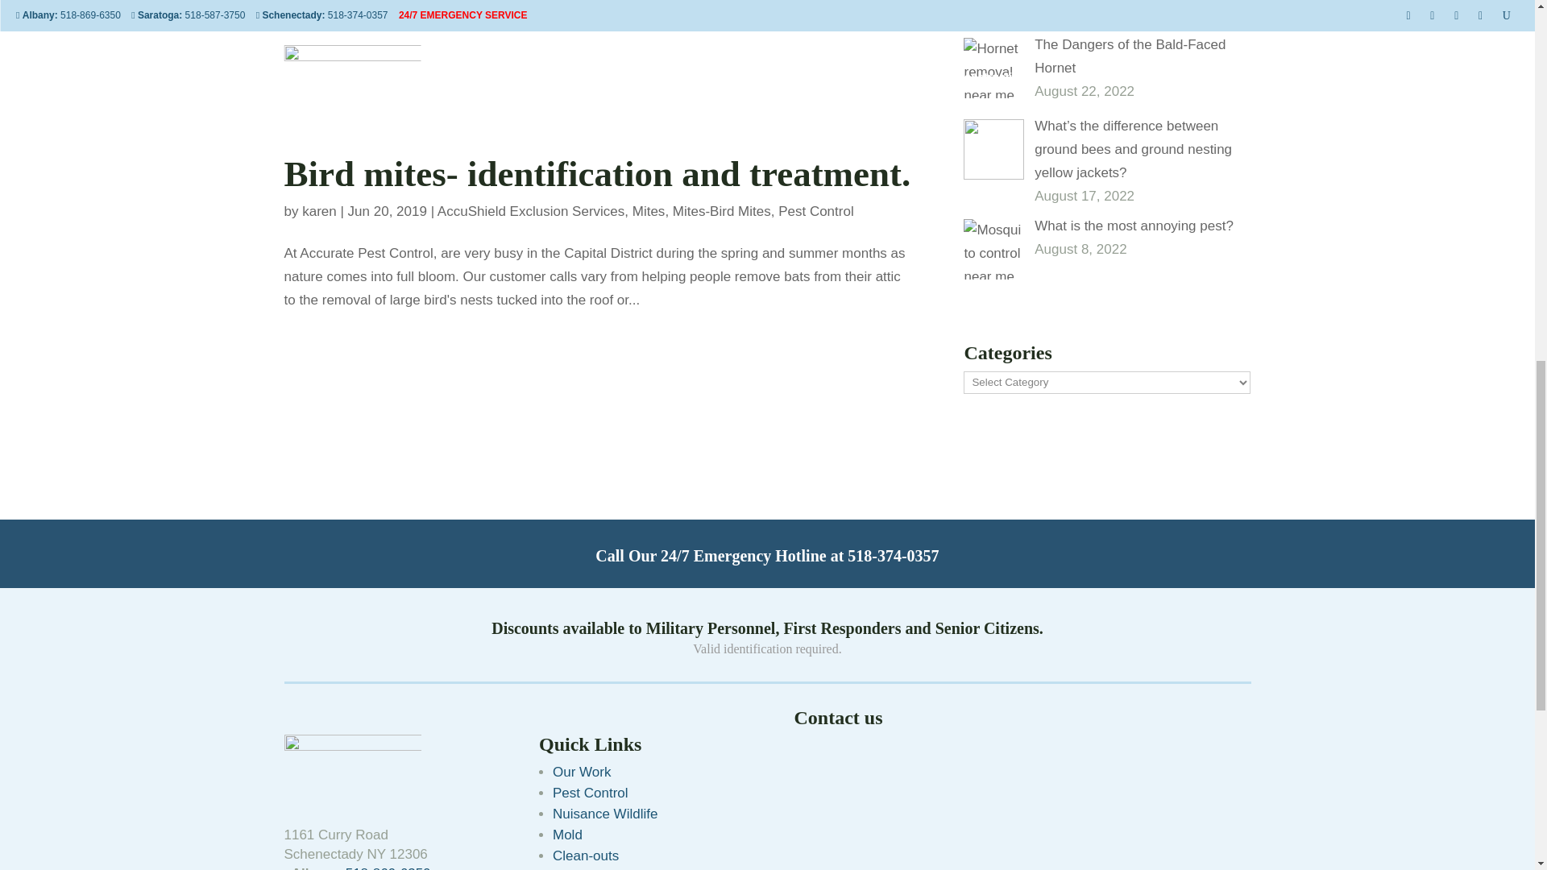  I want to click on Bird mites- identification and treatment., so click(596, 174).